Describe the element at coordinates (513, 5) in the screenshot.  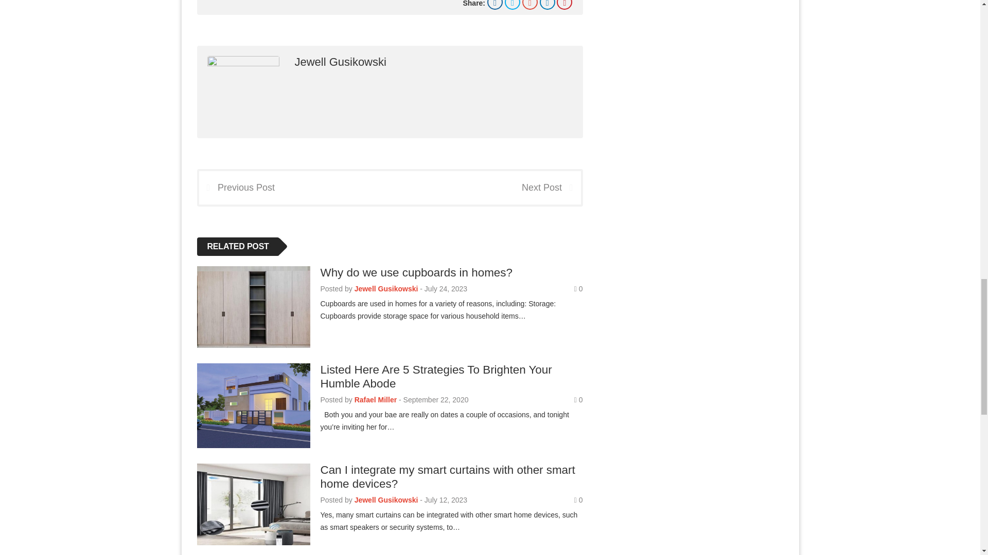
I see `Twitter` at that location.